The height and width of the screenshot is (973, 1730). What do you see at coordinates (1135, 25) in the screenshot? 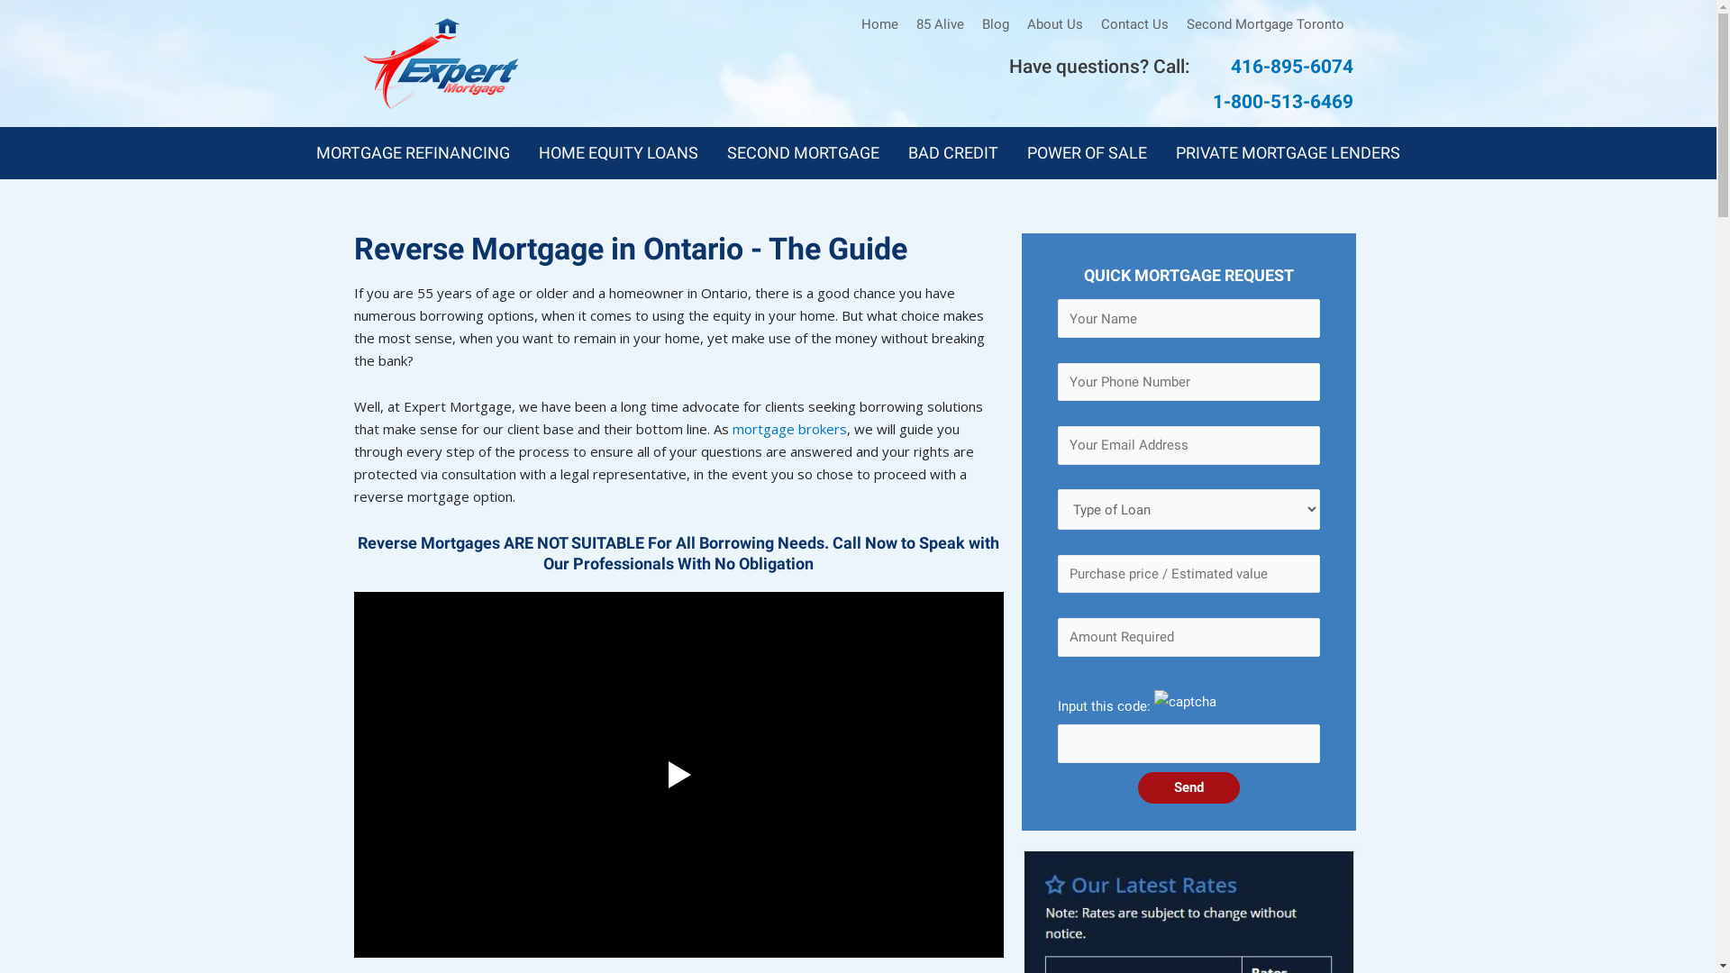
I see `Contact Us` at bounding box center [1135, 25].